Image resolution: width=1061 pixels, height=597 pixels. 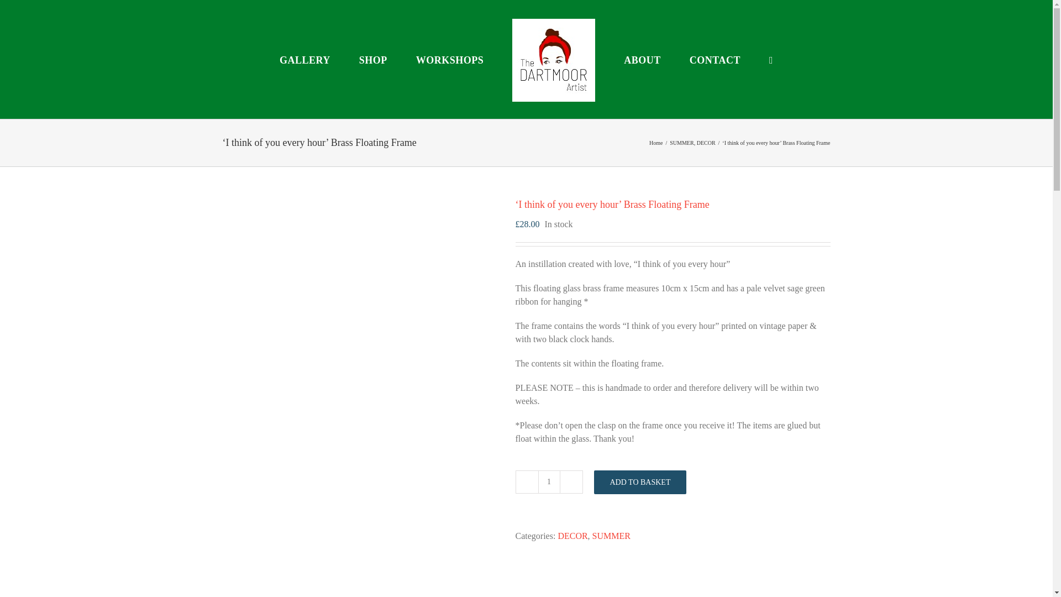 What do you see at coordinates (715, 60) in the screenshot?
I see `CONTACT` at bounding box center [715, 60].